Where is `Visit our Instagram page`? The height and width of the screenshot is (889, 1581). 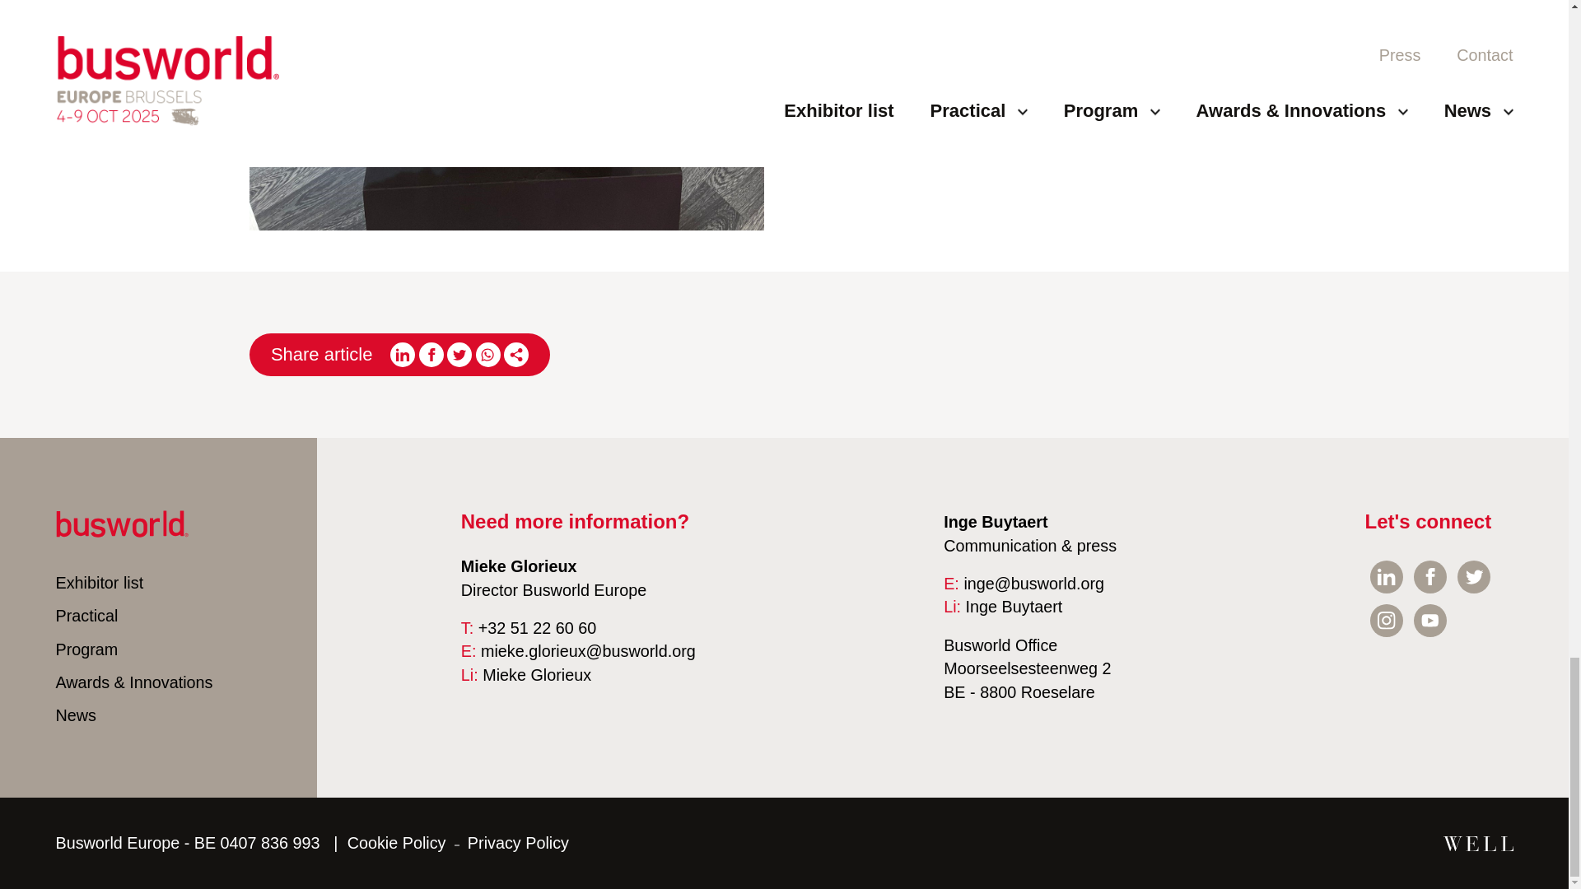
Visit our Instagram page is located at coordinates (1387, 621).